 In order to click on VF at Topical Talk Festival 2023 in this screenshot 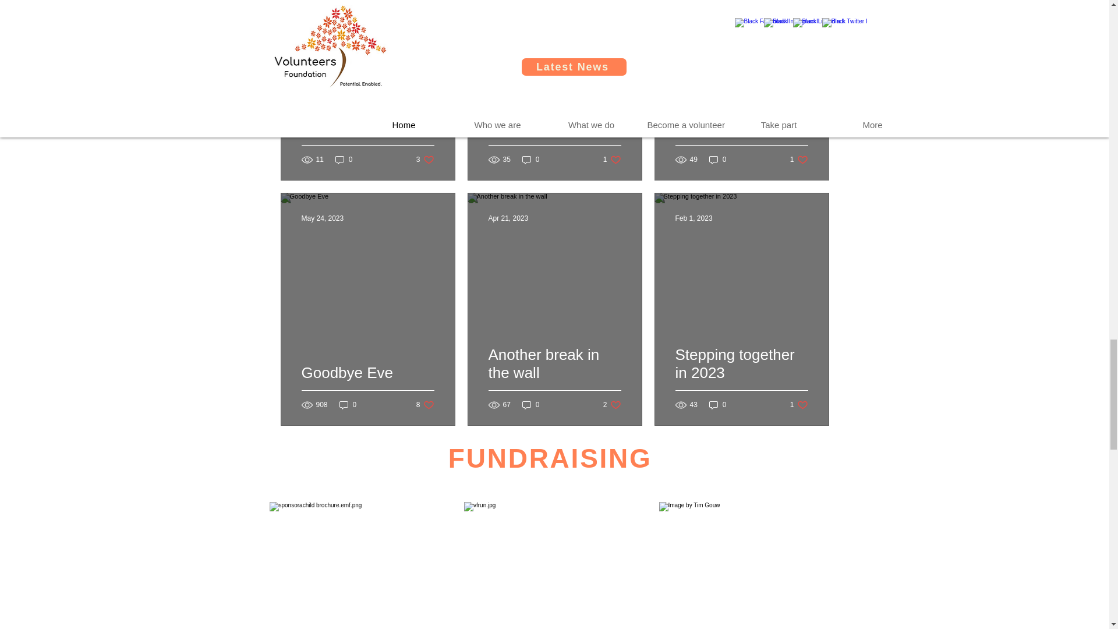, I will do `click(742, 132)`.